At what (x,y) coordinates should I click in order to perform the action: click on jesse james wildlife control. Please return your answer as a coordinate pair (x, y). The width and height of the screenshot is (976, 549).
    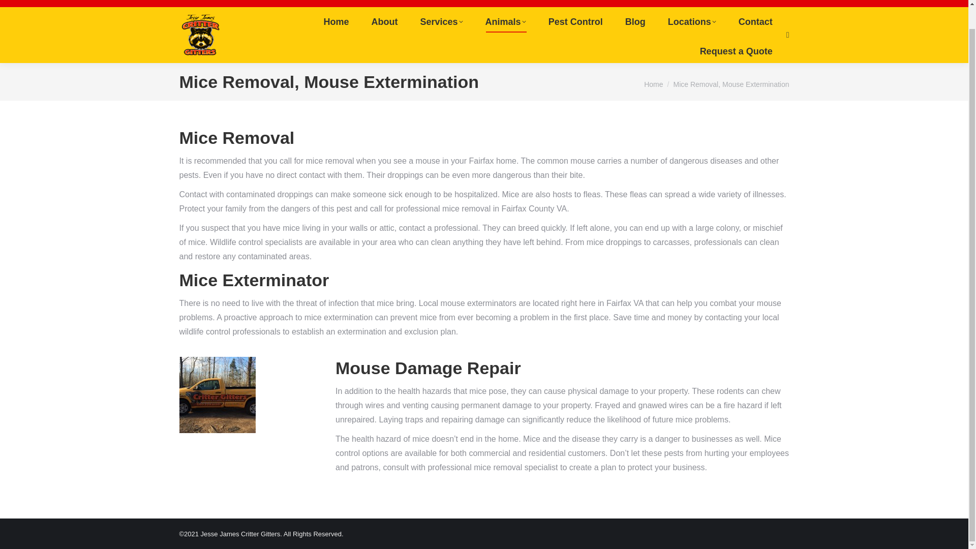
    Looking at the image, I should click on (217, 395).